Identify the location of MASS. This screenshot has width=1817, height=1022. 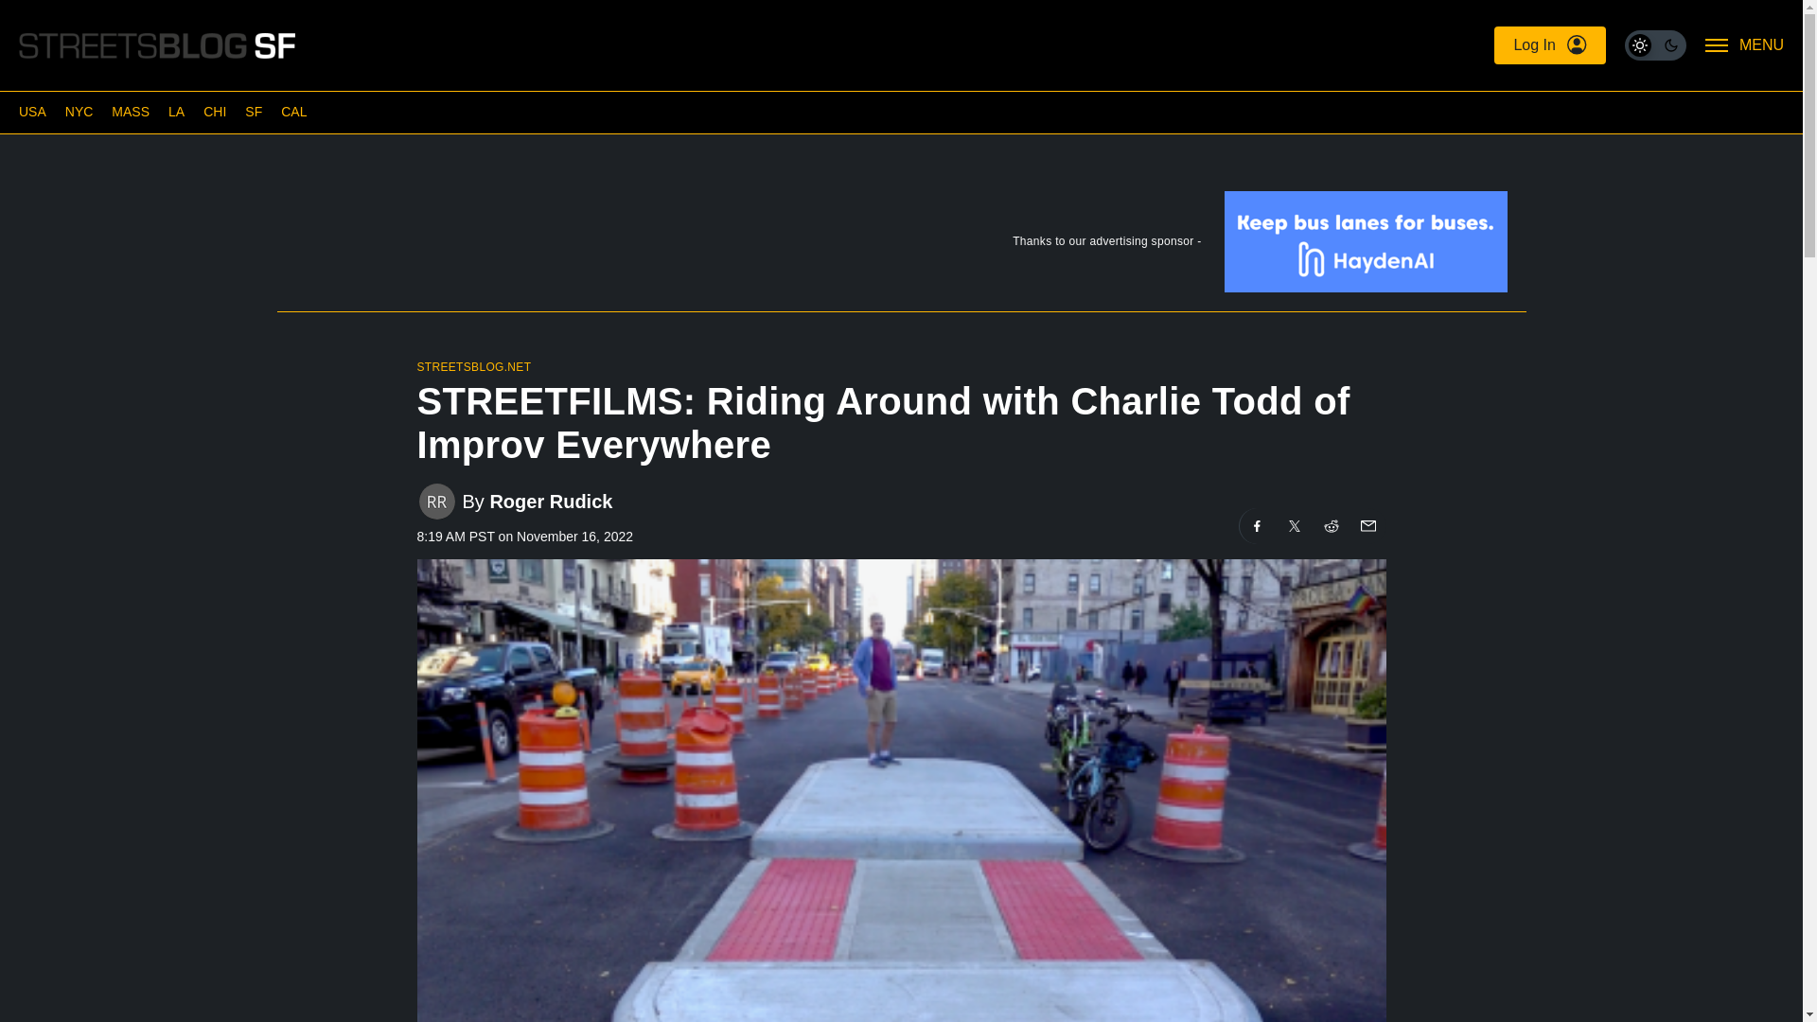
(130, 112).